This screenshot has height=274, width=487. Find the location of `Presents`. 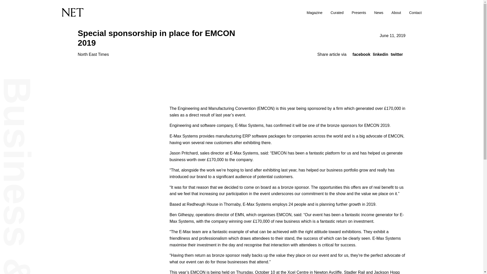

Presents is located at coordinates (359, 13).